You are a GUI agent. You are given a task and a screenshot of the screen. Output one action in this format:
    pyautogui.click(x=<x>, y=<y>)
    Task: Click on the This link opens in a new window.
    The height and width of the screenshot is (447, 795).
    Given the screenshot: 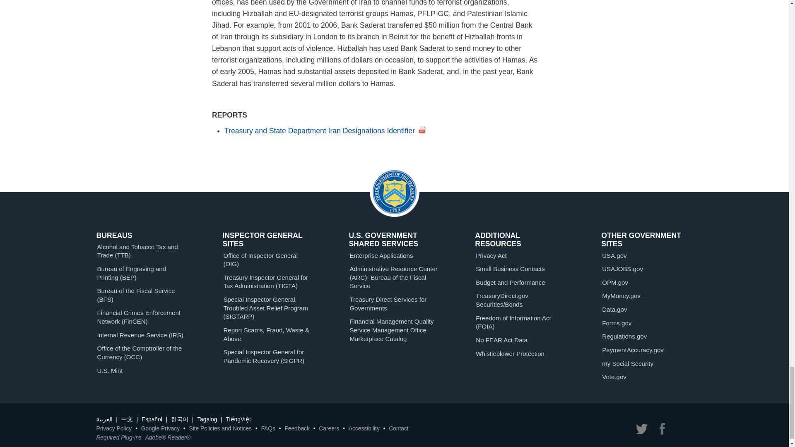 What is the action you would take?
    pyautogui.click(x=325, y=131)
    